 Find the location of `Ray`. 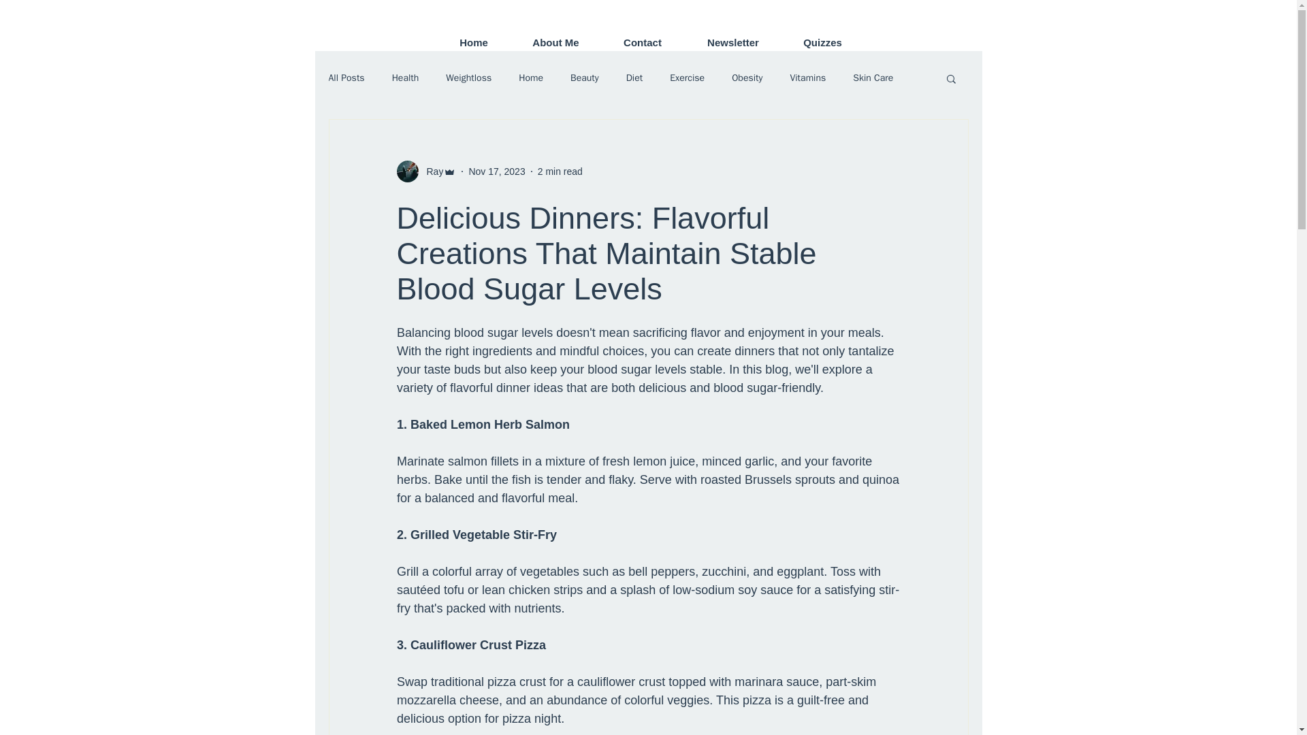

Ray is located at coordinates (430, 171).